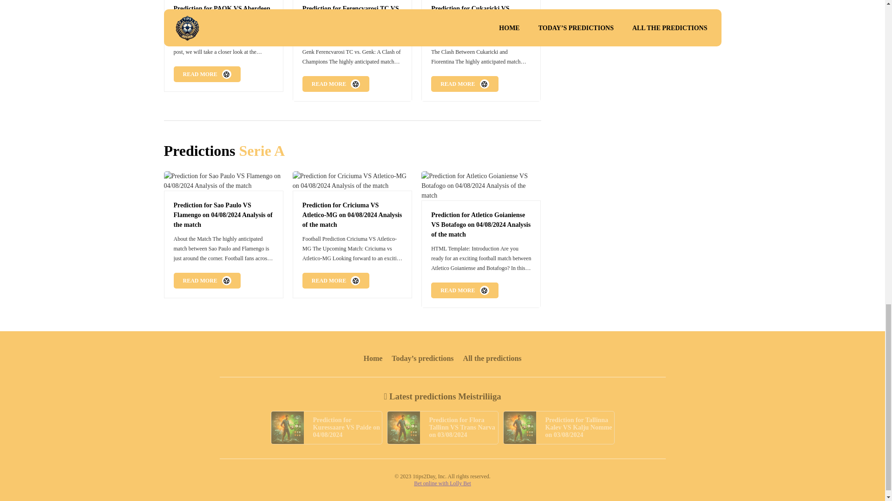  I want to click on READ MORE, so click(335, 83).